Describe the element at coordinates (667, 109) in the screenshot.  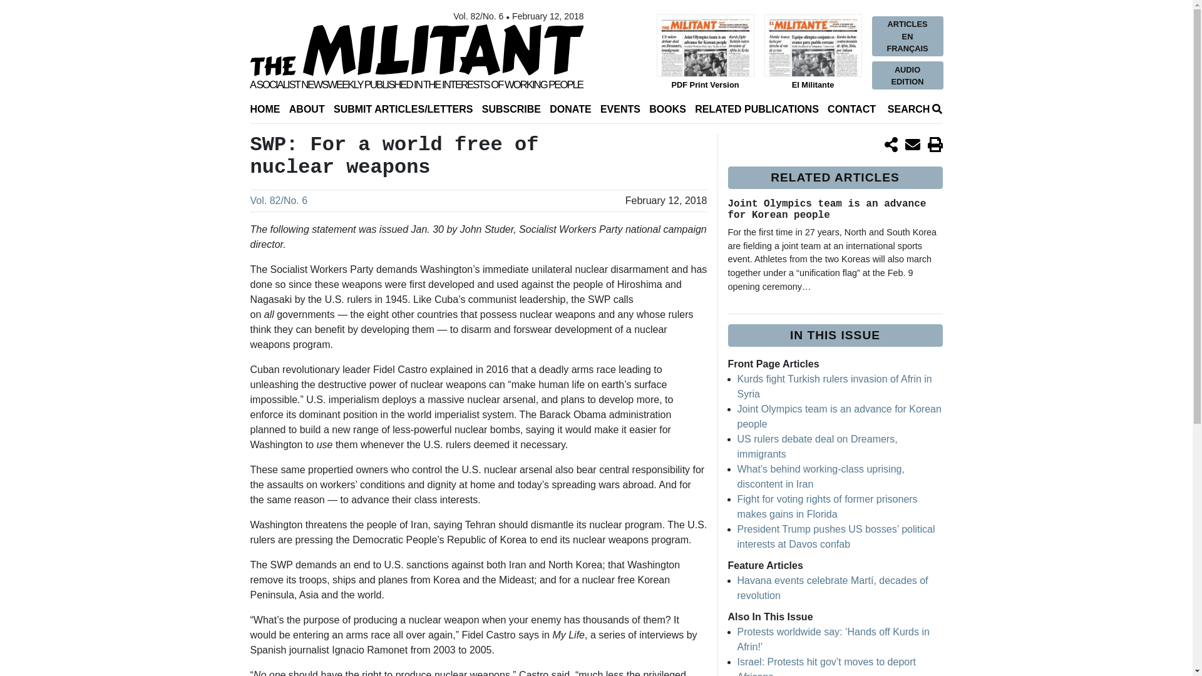
I see `BOOKS` at that location.